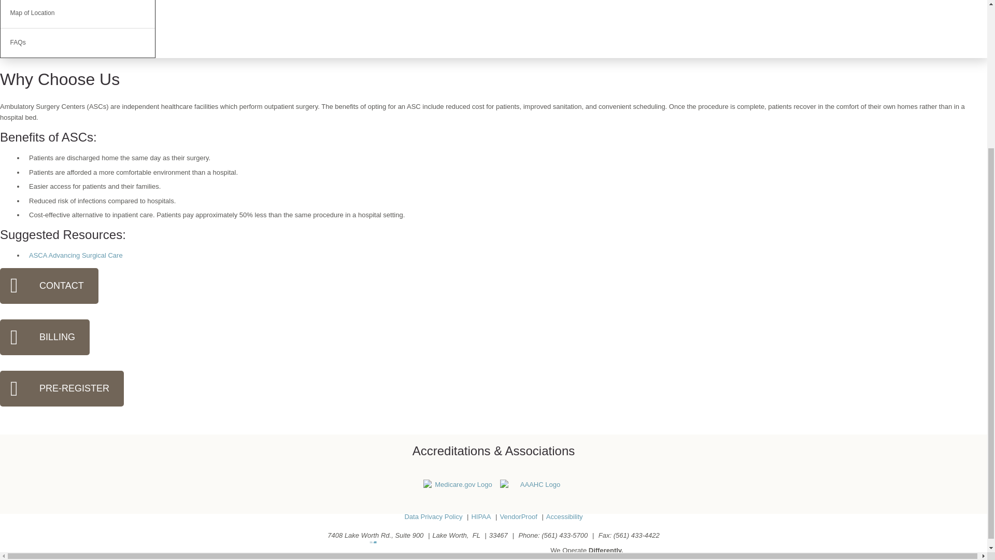 This screenshot has width=995, height=560. I want to click on VendorProof, so click(518, 517).